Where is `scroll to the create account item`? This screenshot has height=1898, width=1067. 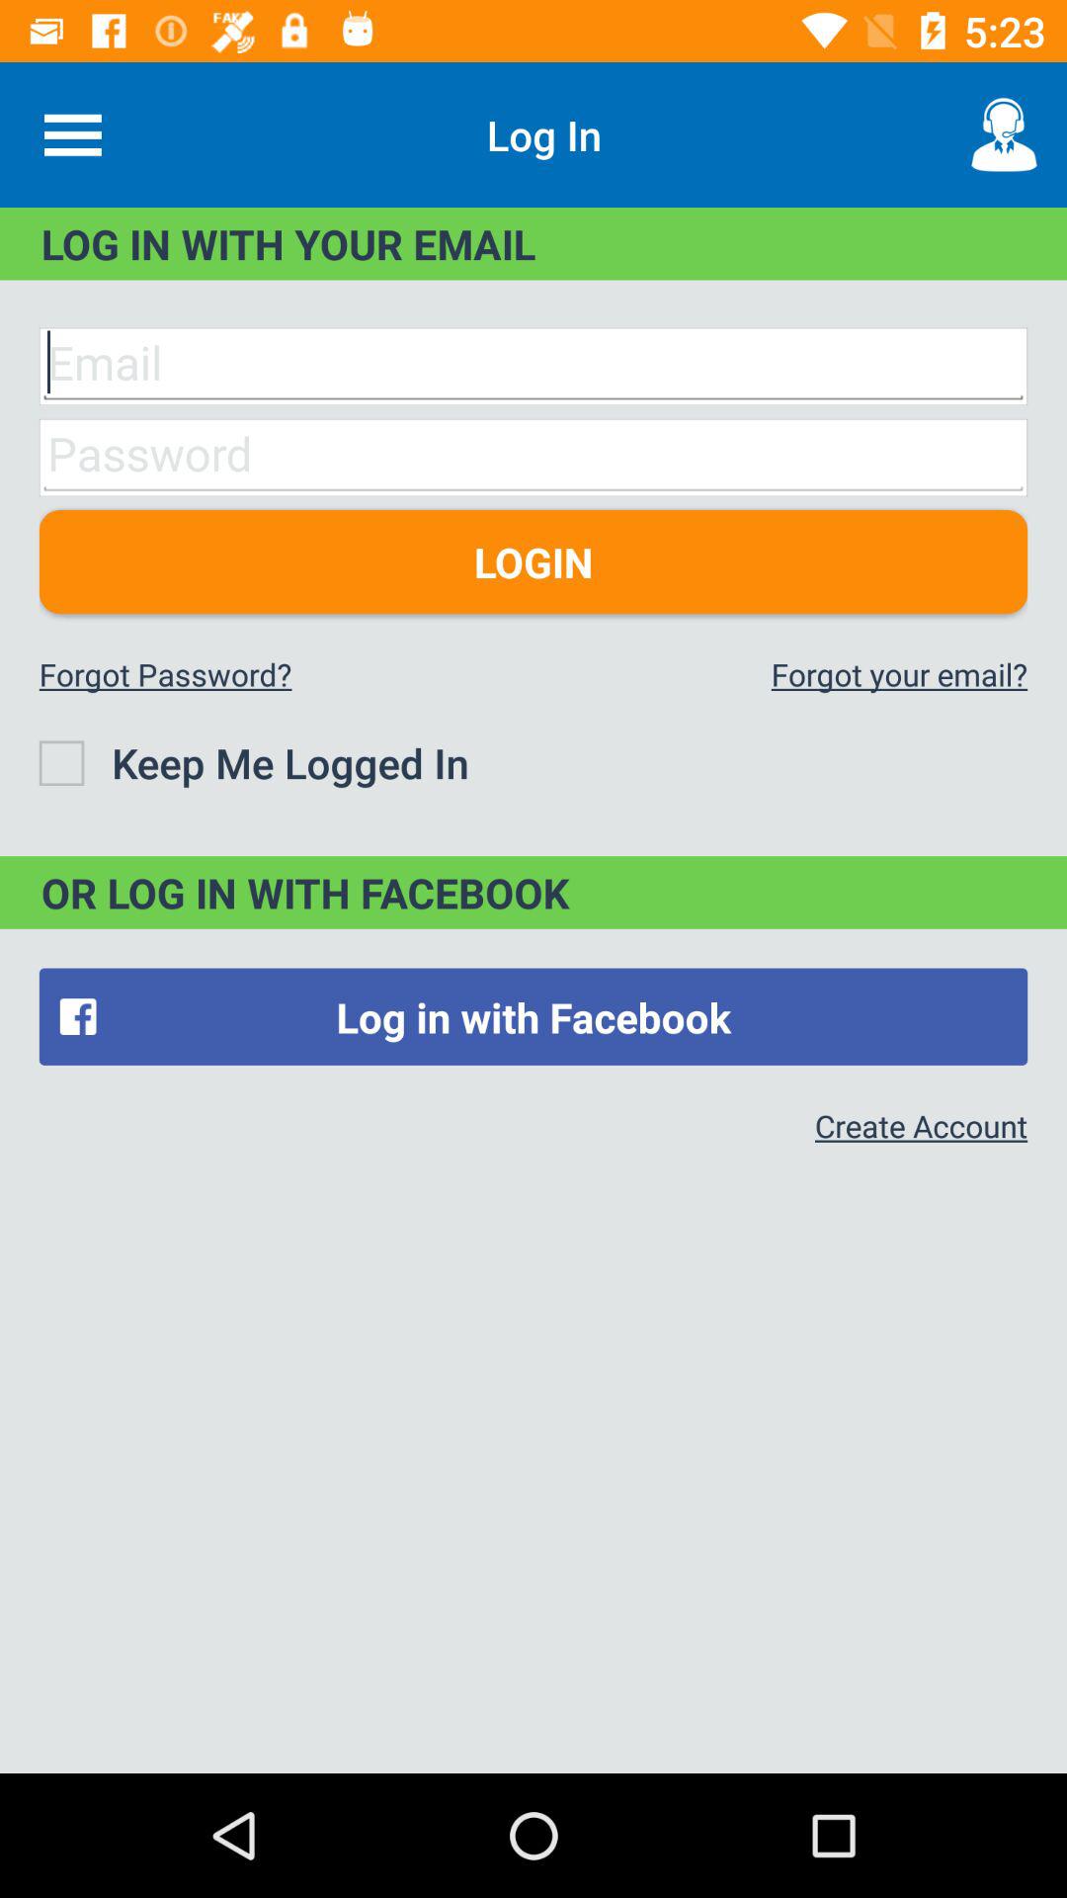
scroll to the create account item is located at coordinates (921, 1125).